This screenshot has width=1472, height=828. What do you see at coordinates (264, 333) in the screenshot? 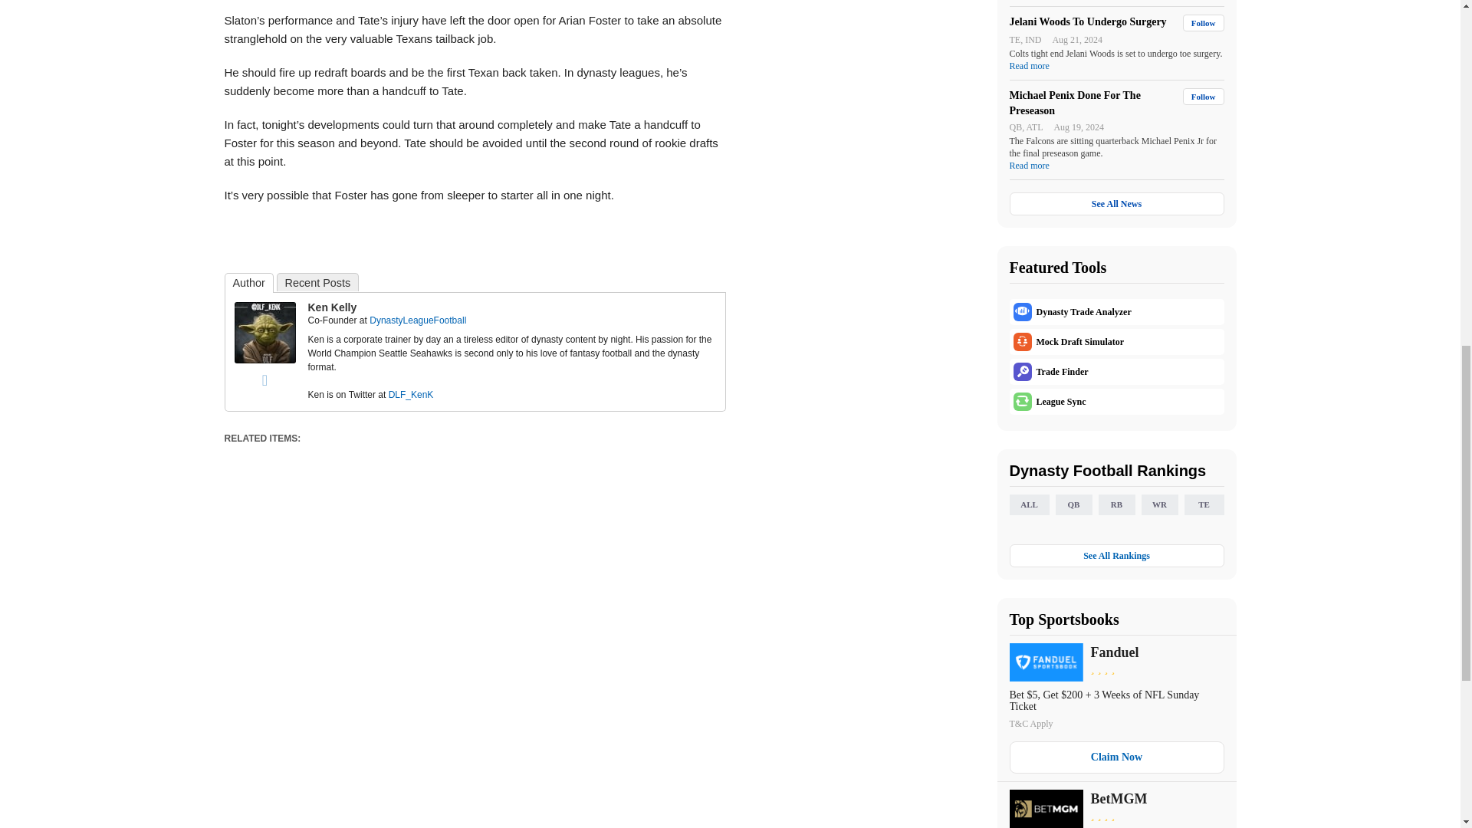
I see `Power play 1` at bounding box center [264, 333].